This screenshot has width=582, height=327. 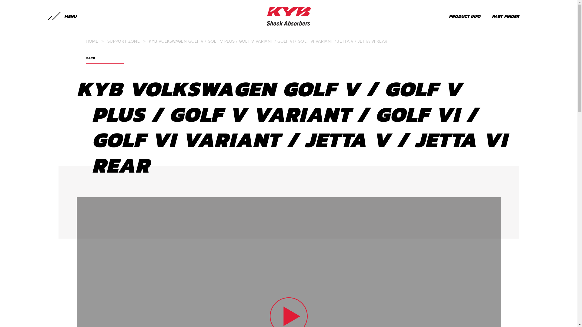 I want to click on BACK, so click(x=104, y=60).